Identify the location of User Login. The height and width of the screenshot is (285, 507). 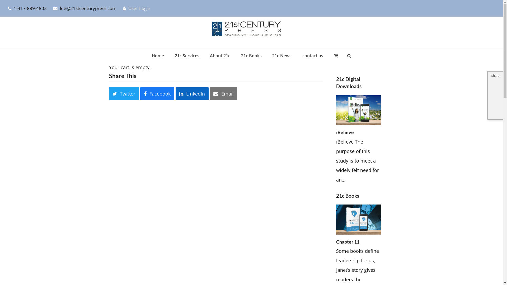
(139, 8).